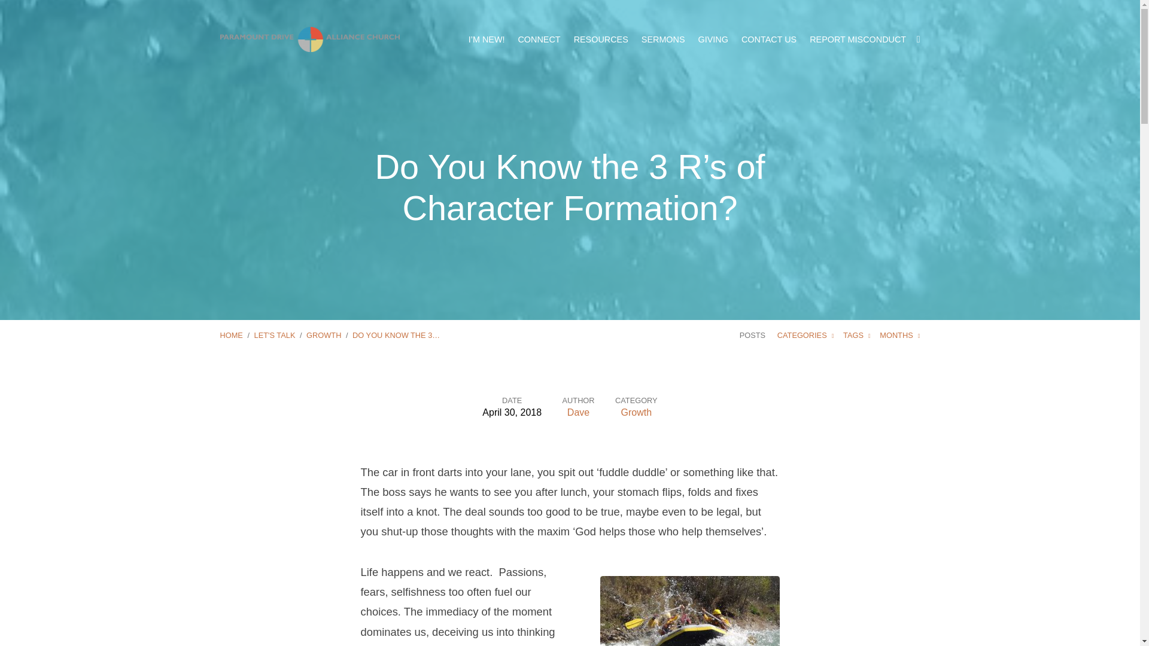  What do you see at coordinates (231, 335) in the screenshot?
I see `HOME` at bounding box center [231, 335].